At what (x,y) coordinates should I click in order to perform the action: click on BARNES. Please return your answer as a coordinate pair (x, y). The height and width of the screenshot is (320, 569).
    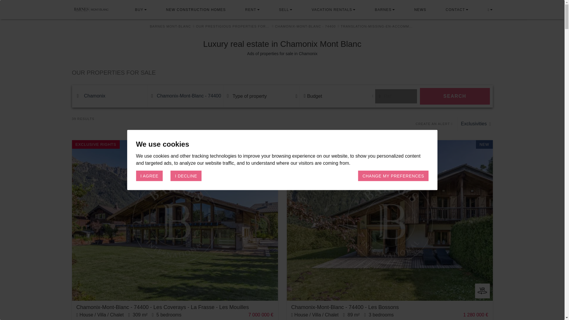
    Looking at the image, I should click on (383, 9).